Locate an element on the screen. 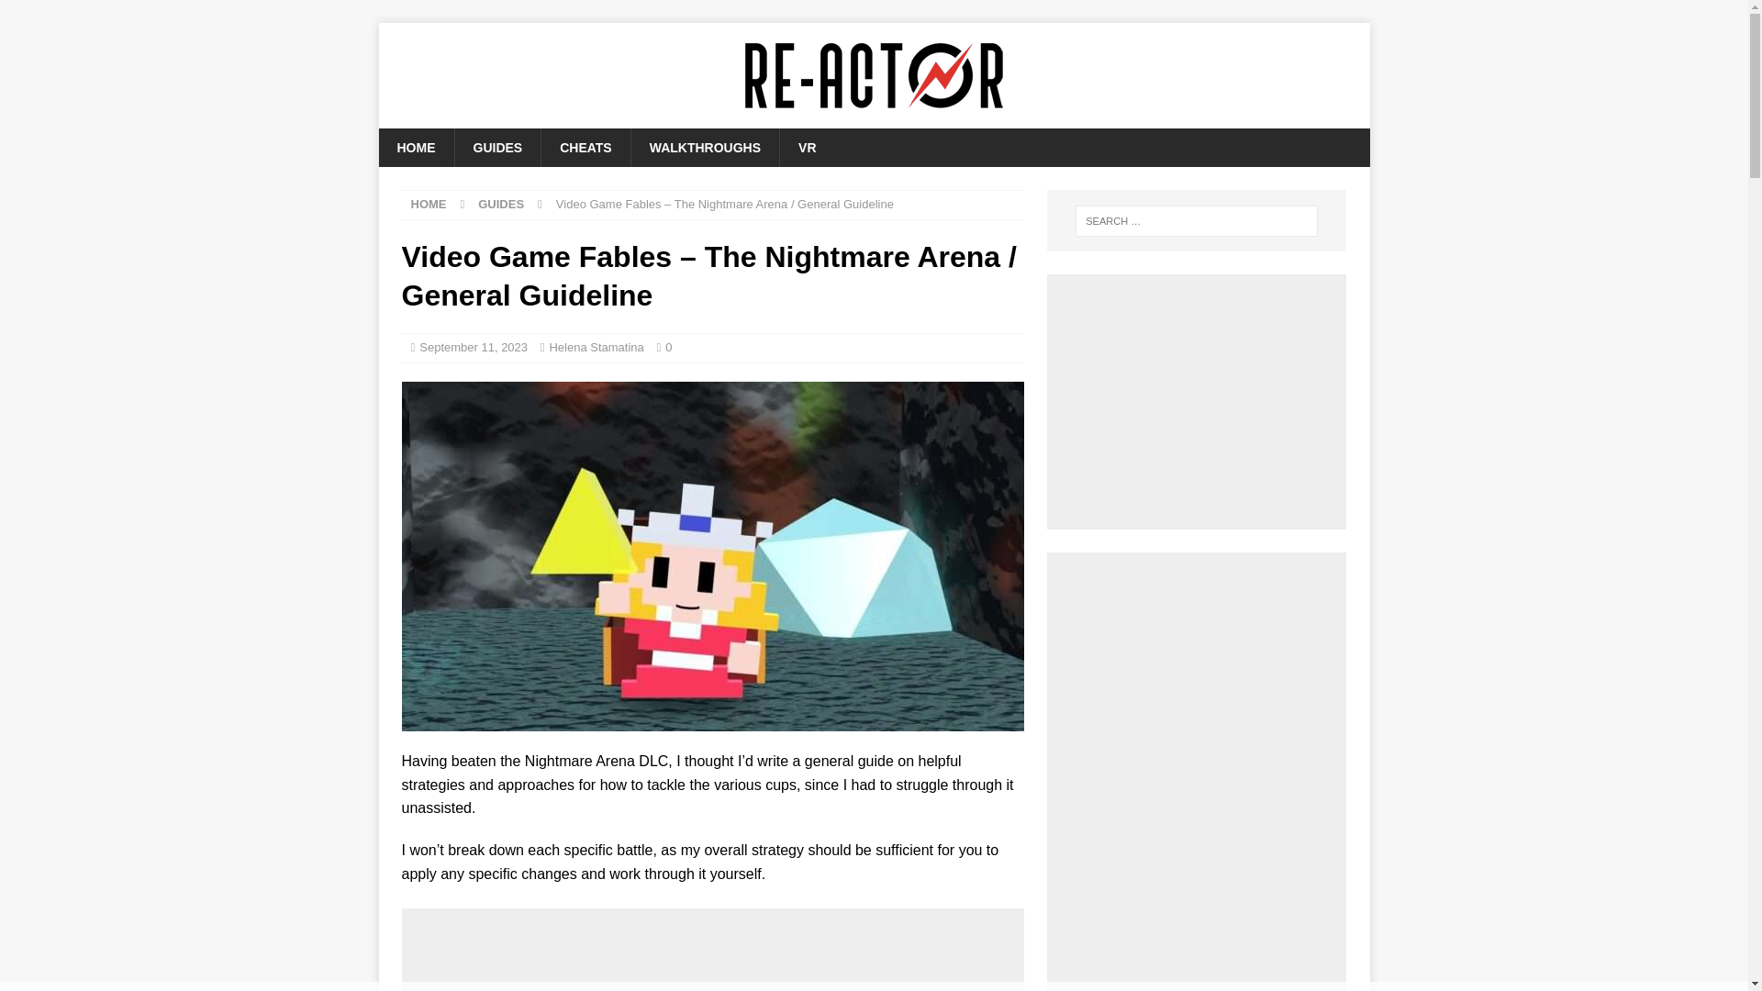 Image resolution: width=1762 pixels, height=991 pixels. VR is located at coordinates (806, 148).